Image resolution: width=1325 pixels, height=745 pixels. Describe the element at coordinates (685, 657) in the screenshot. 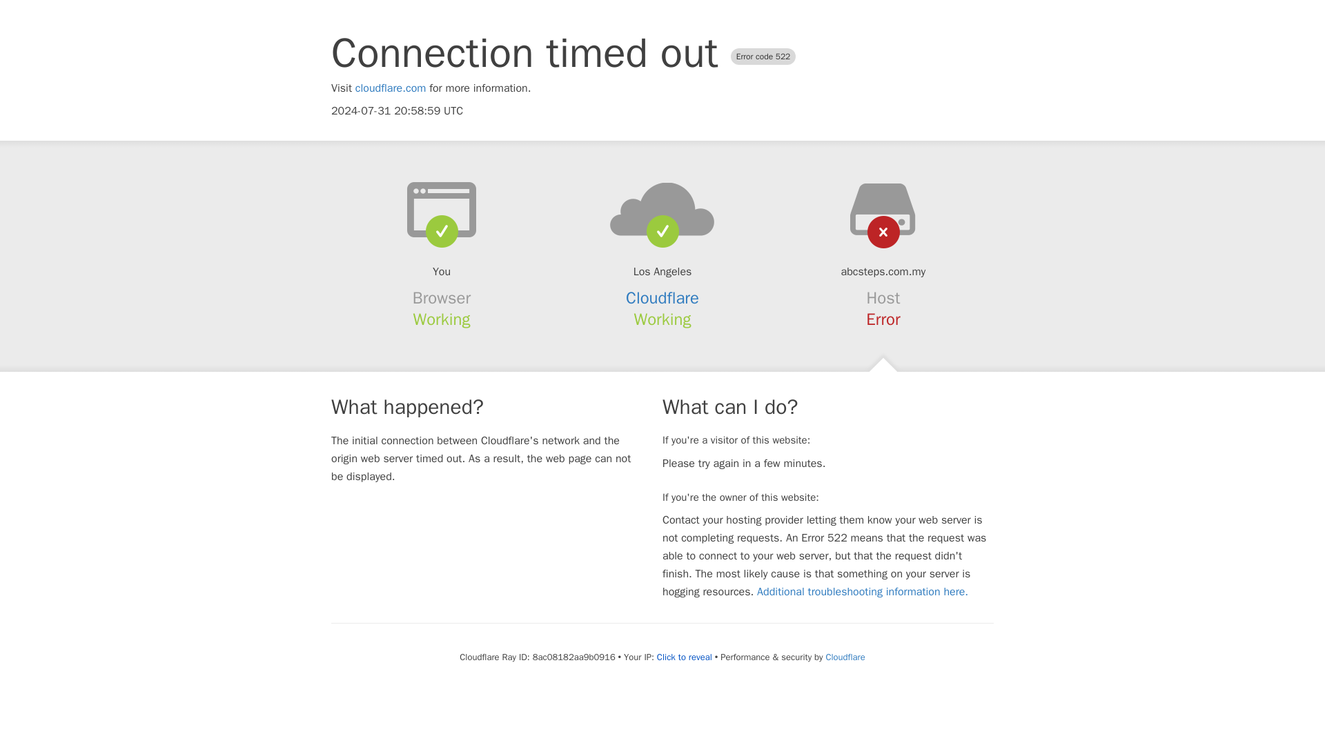

I see `Click to reveal` at that location.